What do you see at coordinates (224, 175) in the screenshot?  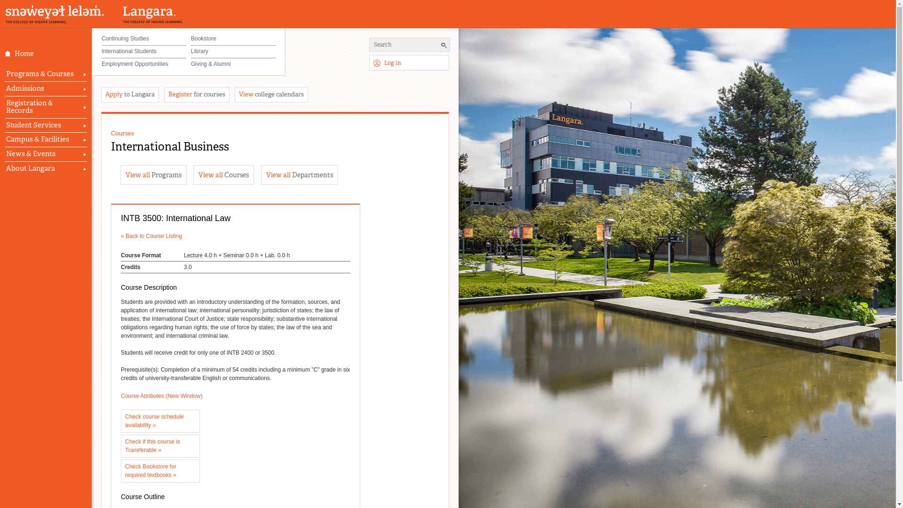 I see `View all Courses` at bounding box center [224, 175].